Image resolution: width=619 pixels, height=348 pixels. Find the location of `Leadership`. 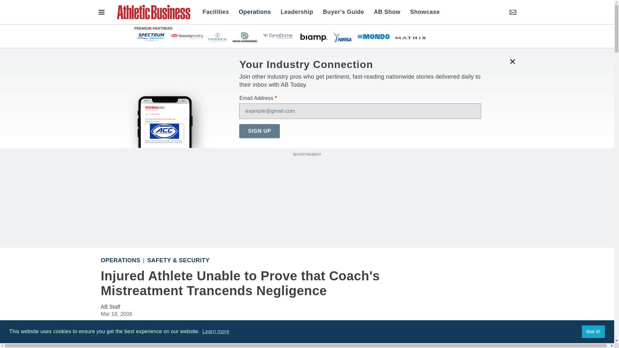

Leadership is located at coordinates (297, 12).